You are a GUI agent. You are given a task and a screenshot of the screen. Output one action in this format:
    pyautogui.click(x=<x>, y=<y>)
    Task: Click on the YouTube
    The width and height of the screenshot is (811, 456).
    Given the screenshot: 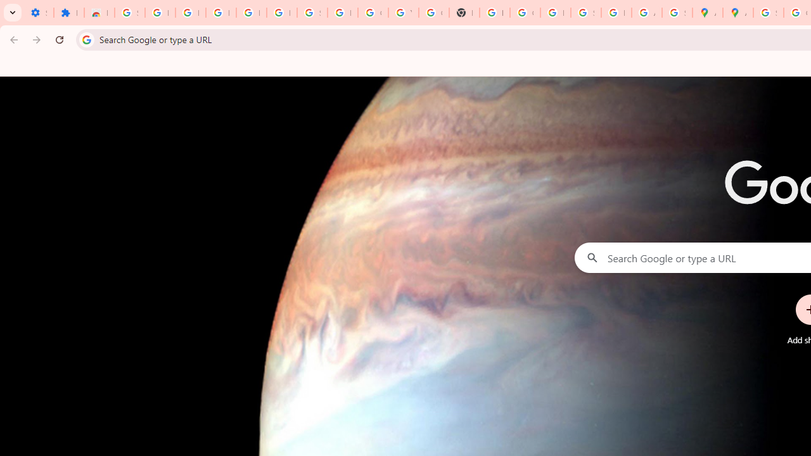 What is the action you would take?
    pyautogui.click(x=403, y=13)
    